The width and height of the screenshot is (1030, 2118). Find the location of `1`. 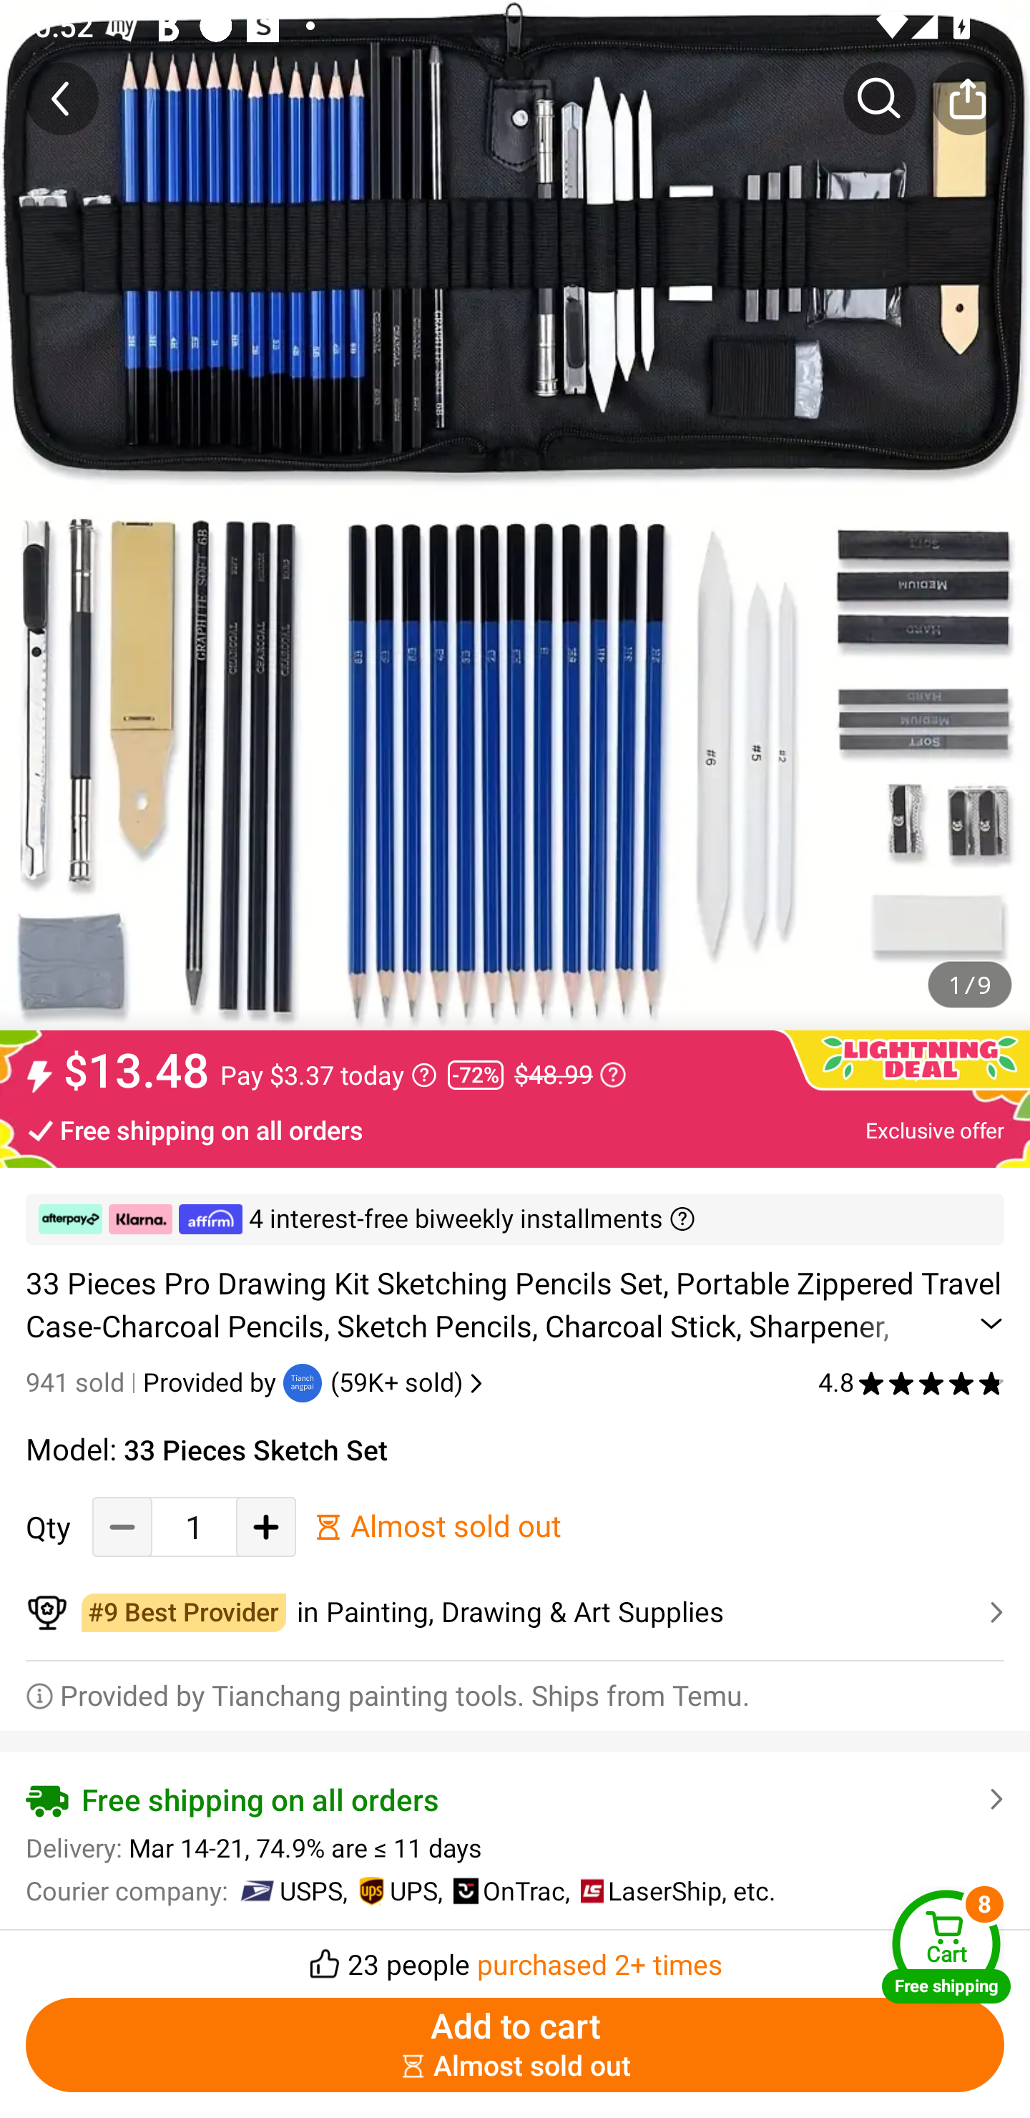

1 is located at coordinates (194, 1527).